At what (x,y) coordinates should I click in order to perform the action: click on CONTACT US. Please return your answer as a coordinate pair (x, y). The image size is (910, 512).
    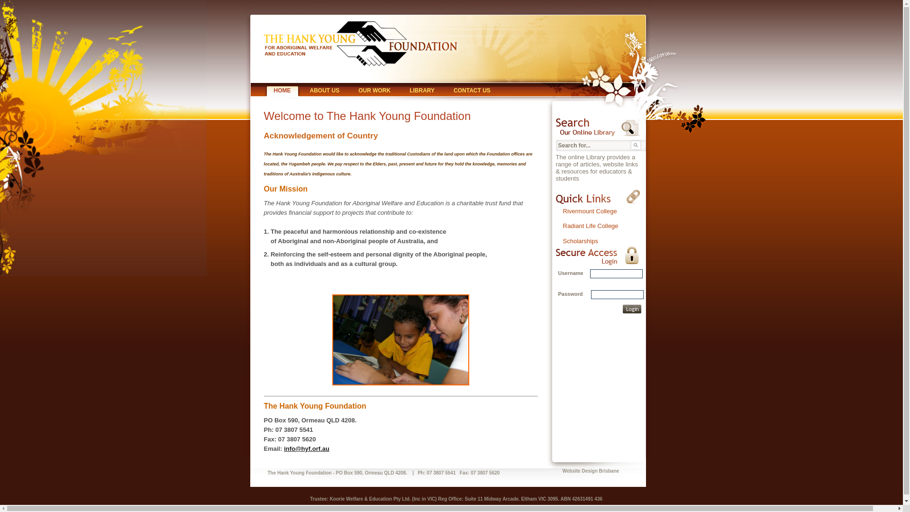
    Looking at the image, I should click on (472, 91).